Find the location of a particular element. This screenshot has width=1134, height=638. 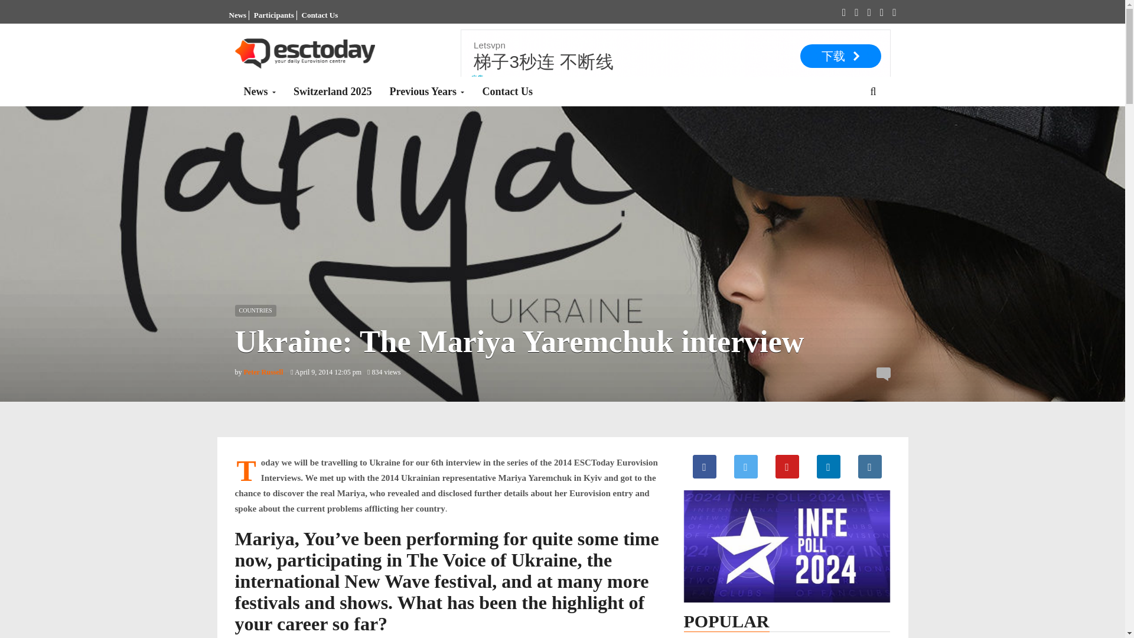

News is located at coordinates (260, 91).